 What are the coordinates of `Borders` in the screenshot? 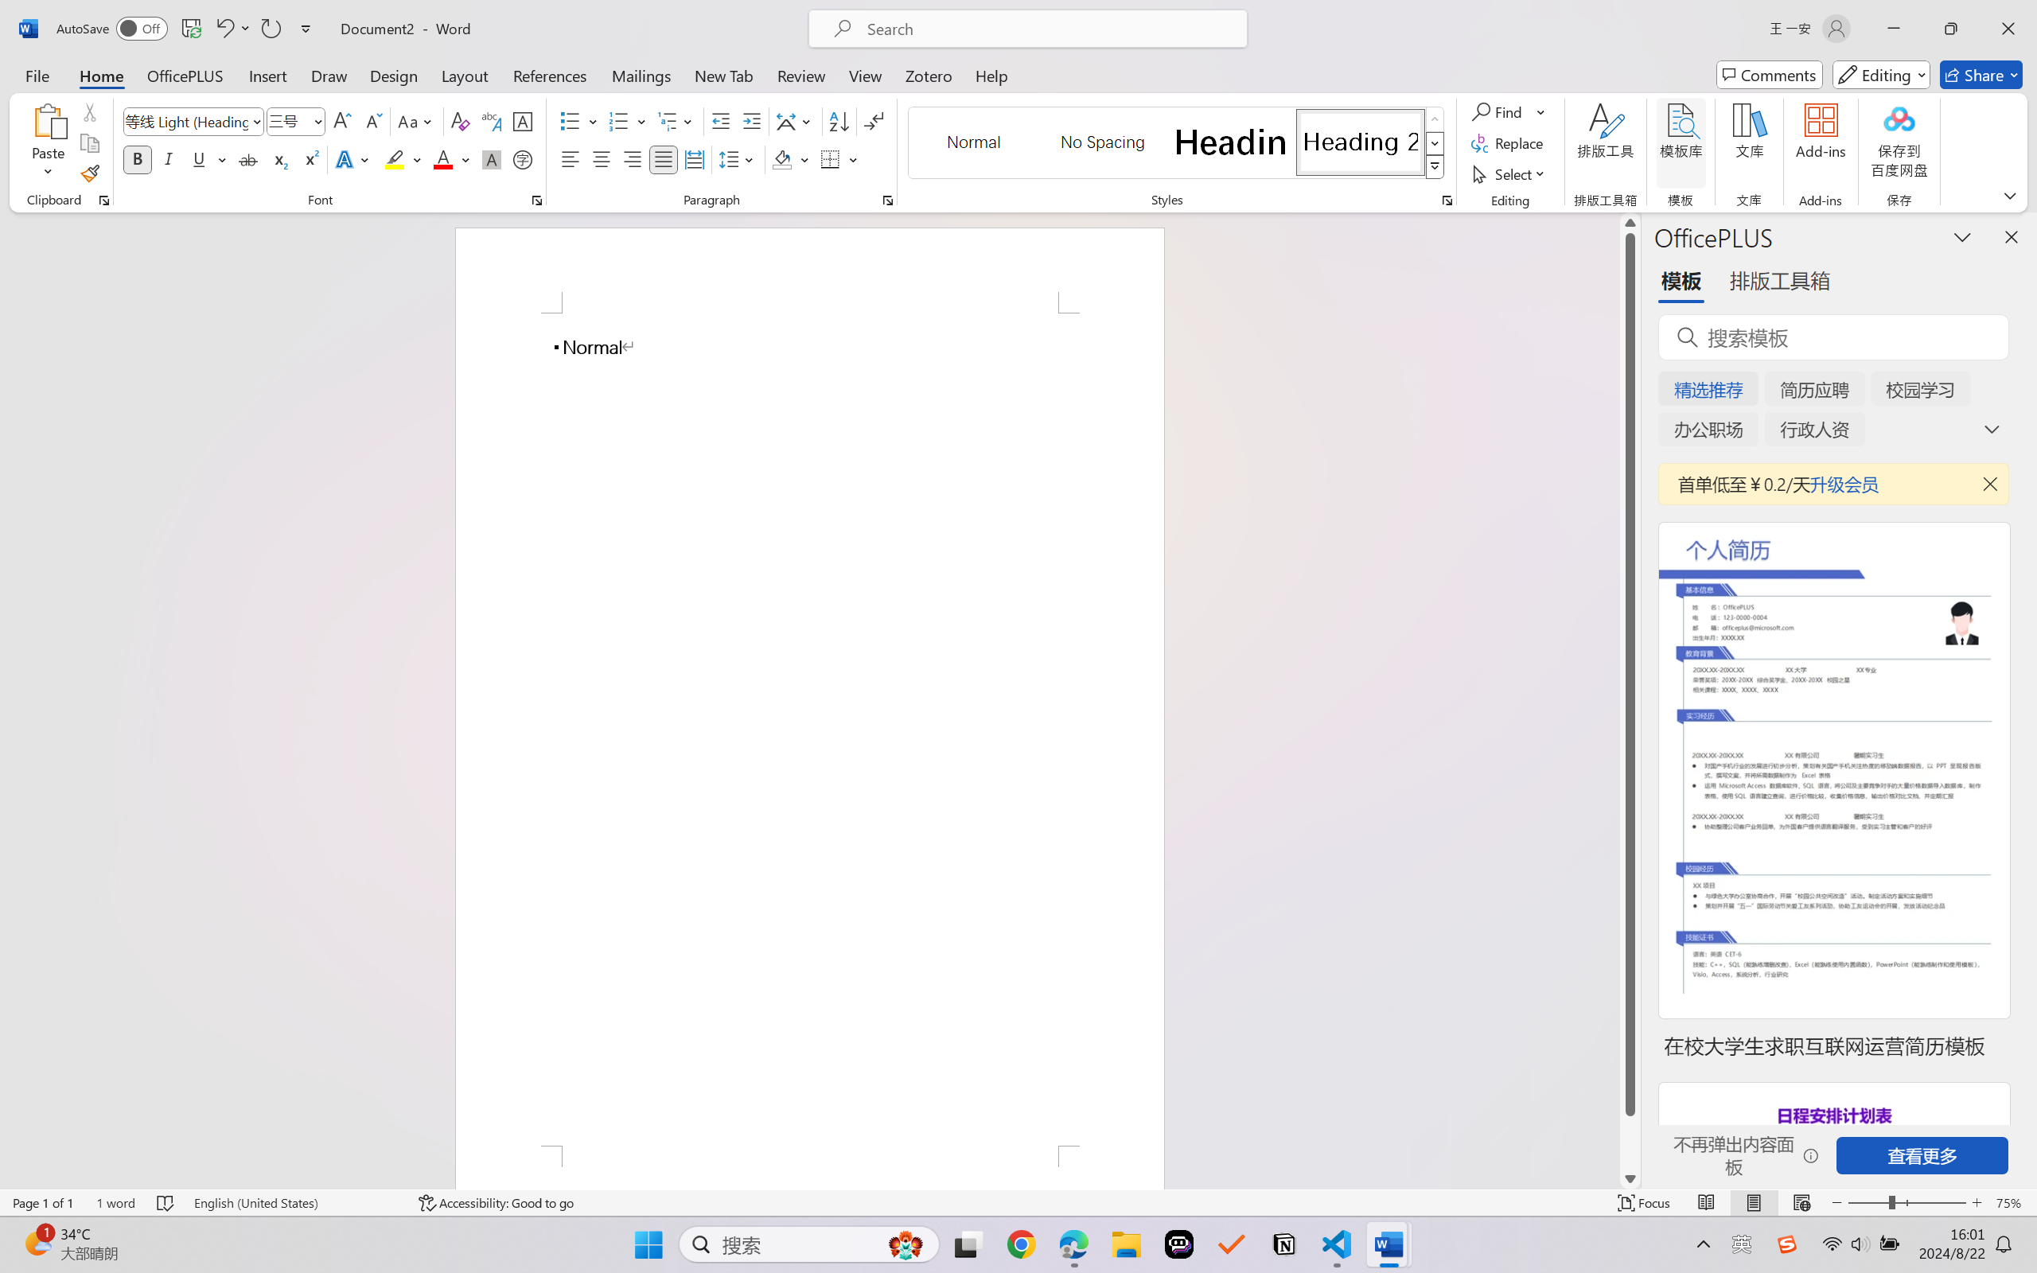 It's located at (839, 159).